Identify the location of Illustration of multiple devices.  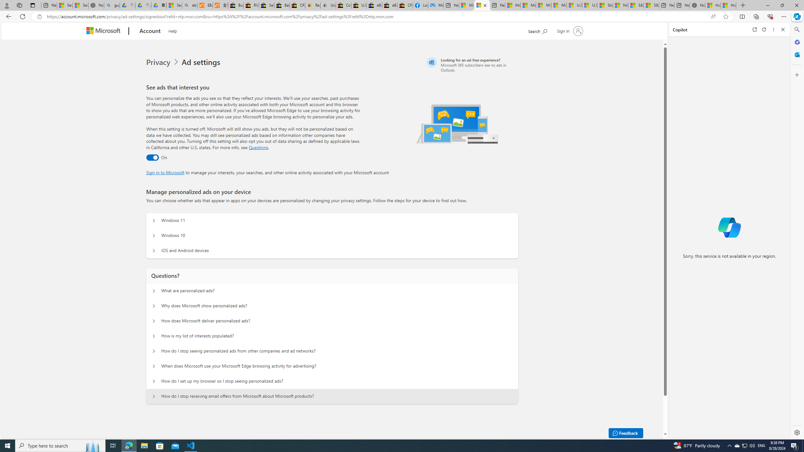
(458, 124).